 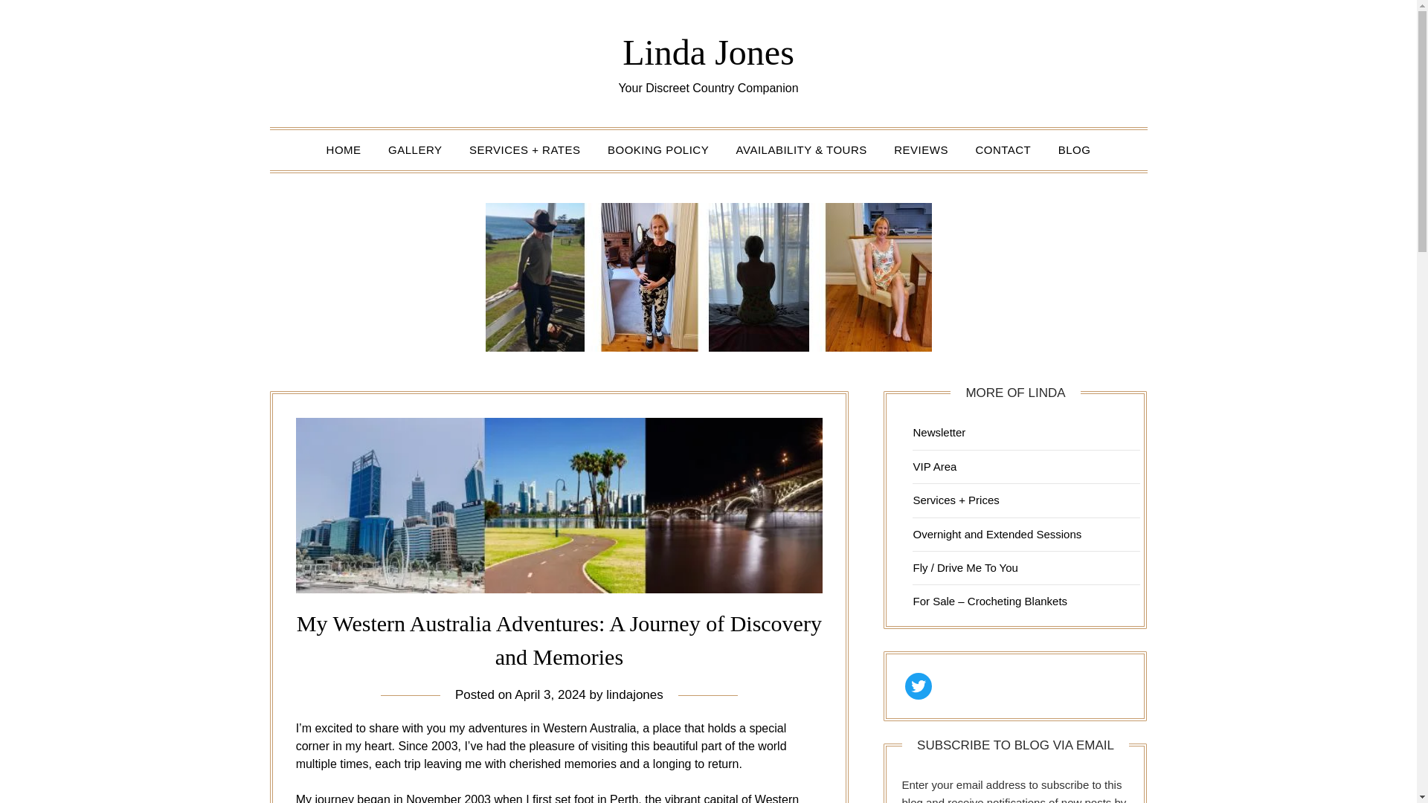 What do you see at coordinates (550, 694) in the screenshot?
I see `April 3, 2024` at bounding box center [550, 694].